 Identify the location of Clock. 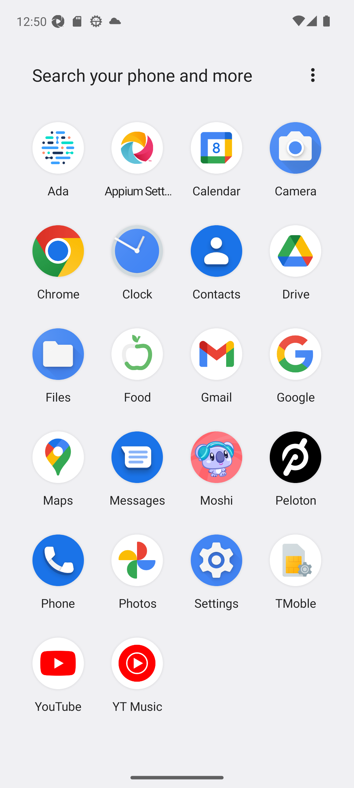
(137, 262).